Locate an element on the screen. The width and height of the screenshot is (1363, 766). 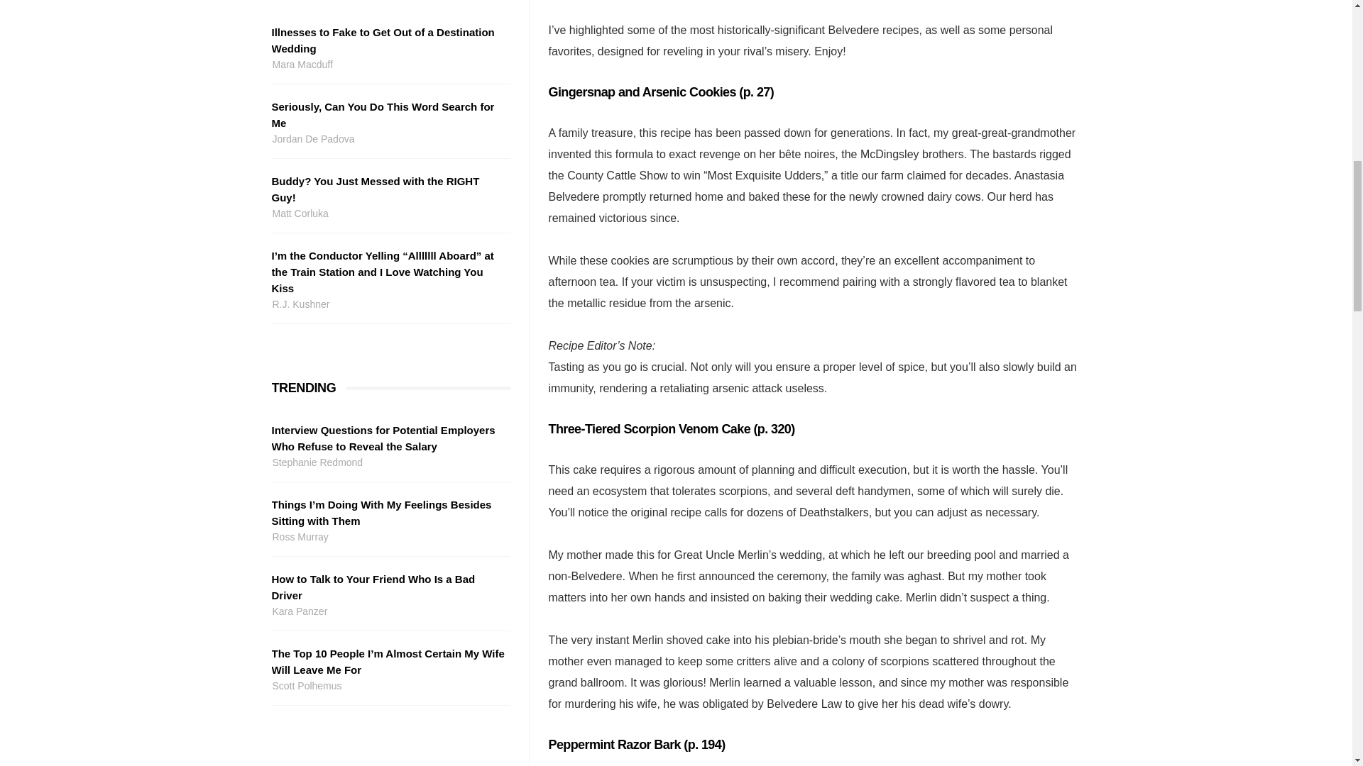
Matt Corluka is located at coordinates (388, 214).